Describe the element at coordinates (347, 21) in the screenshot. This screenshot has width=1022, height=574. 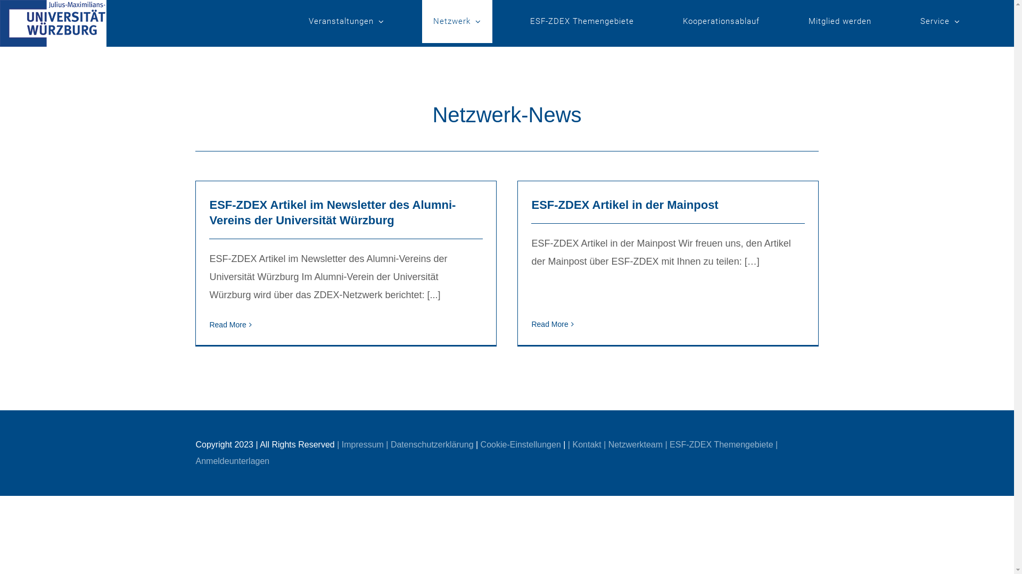
I see `Veranstaltungen` at that location.